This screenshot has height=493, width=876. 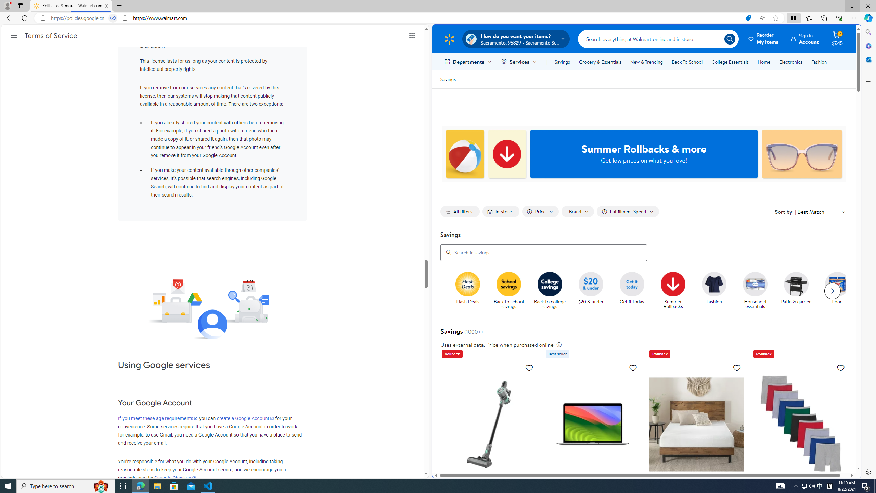 I want to click on Refresh, so click(x=25, y=18).